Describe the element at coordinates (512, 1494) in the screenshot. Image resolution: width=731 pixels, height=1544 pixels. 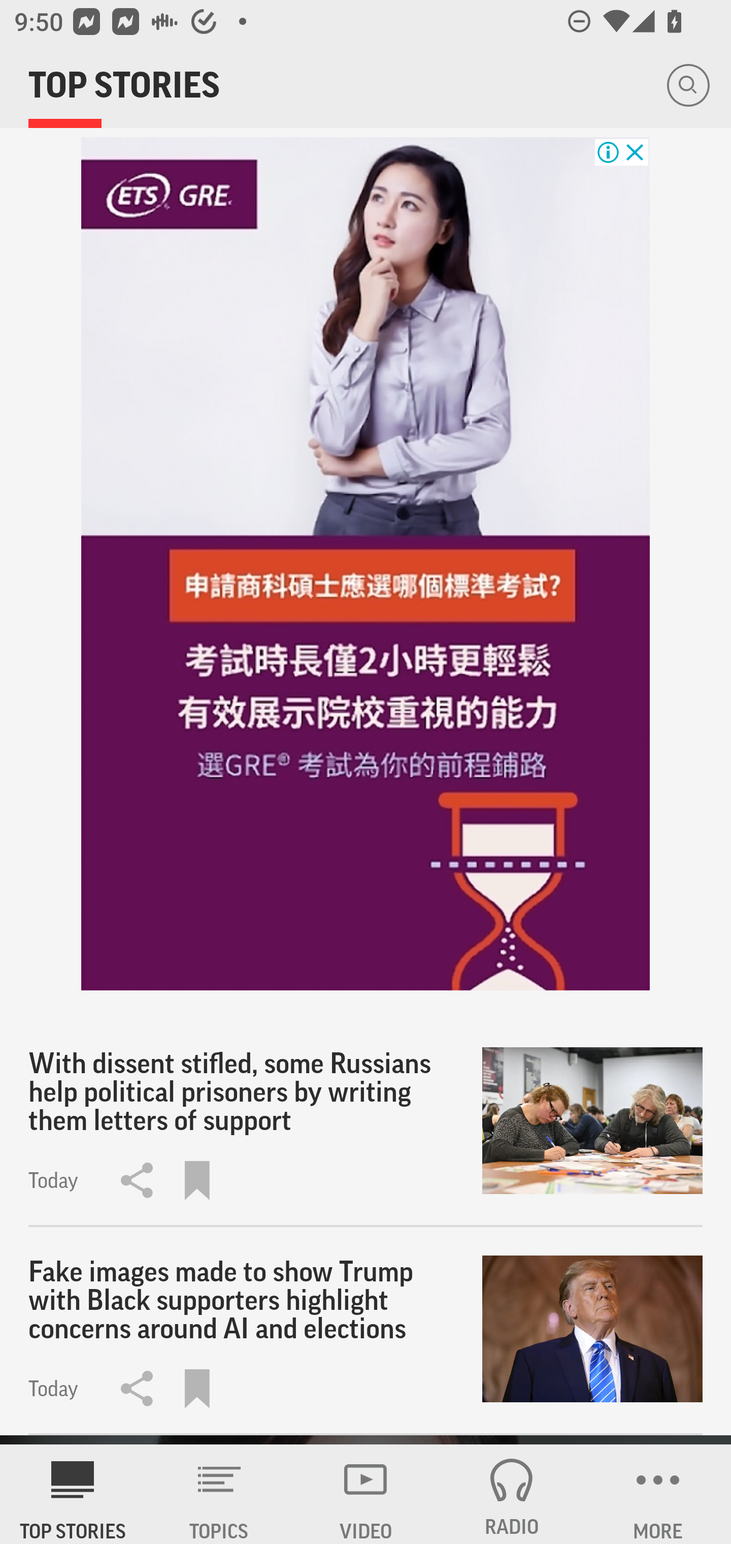
I see `RADIO` at that location.